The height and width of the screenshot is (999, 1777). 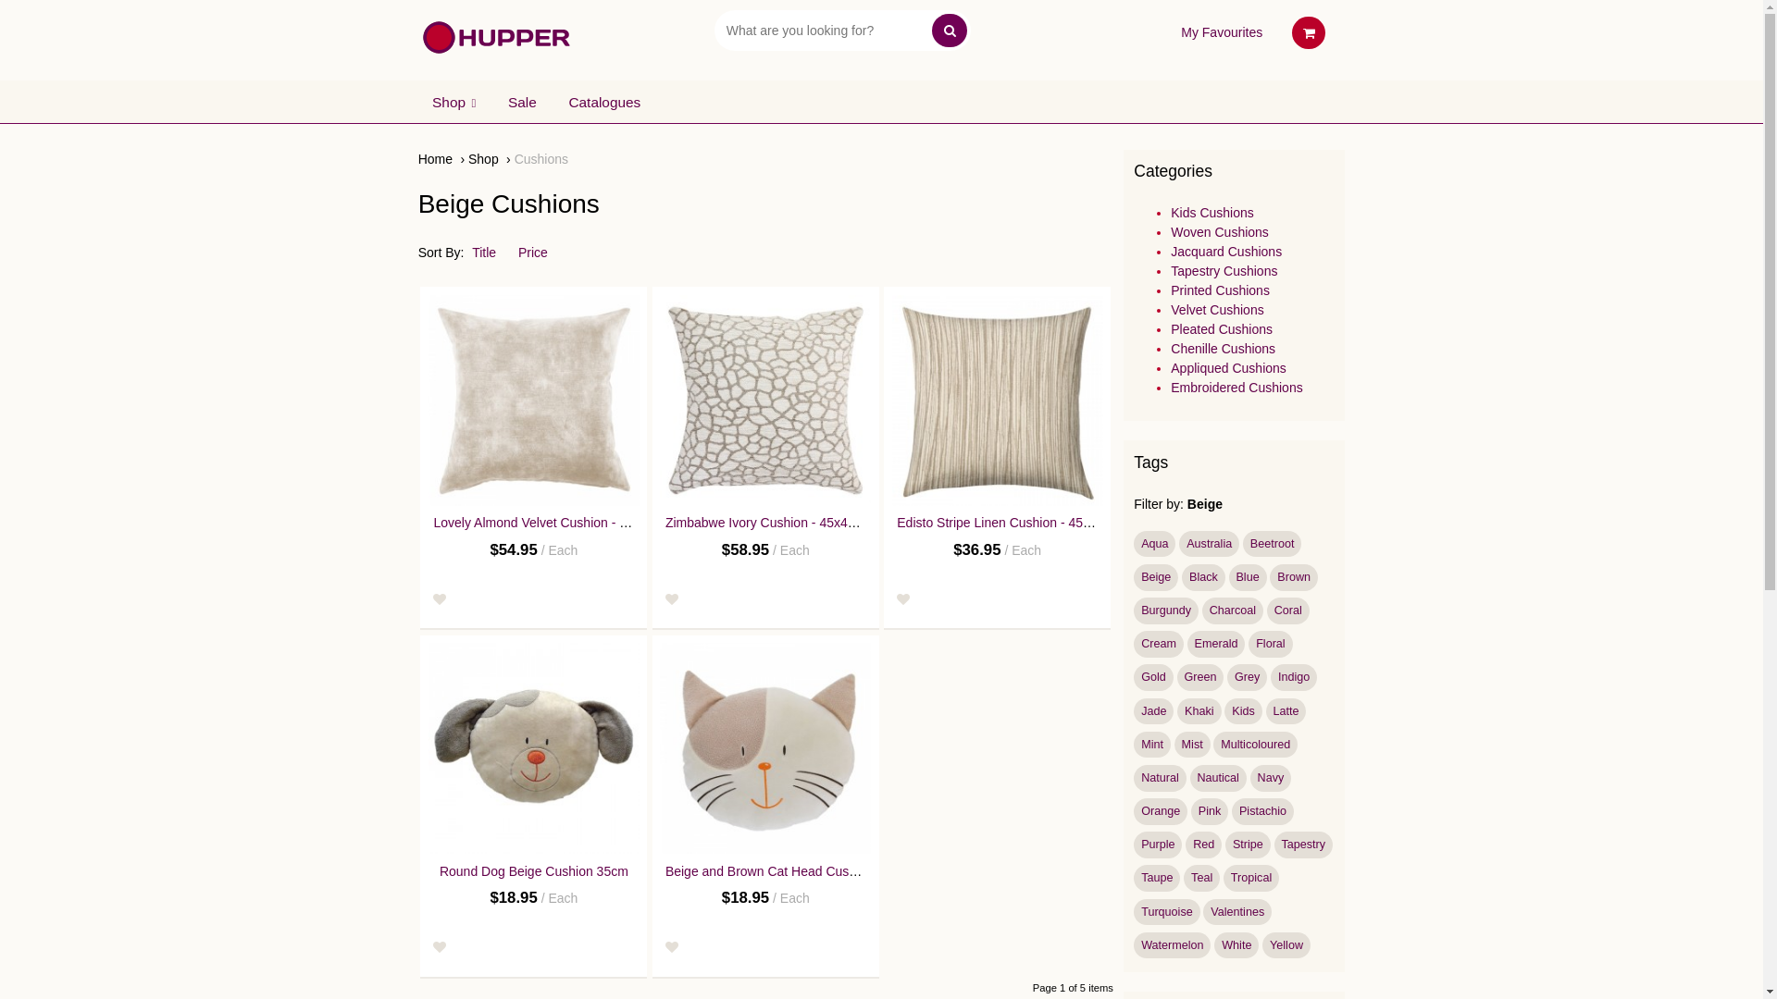 What do you see at coordinates (1212, 213) in the screenshot?
I see `Kids Cushions` at bounding box center [1212, 213].